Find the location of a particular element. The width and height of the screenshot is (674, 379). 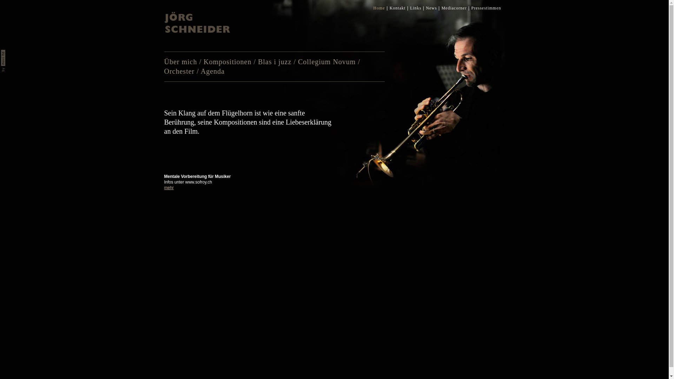

Home is located at coordinates (379, 8).